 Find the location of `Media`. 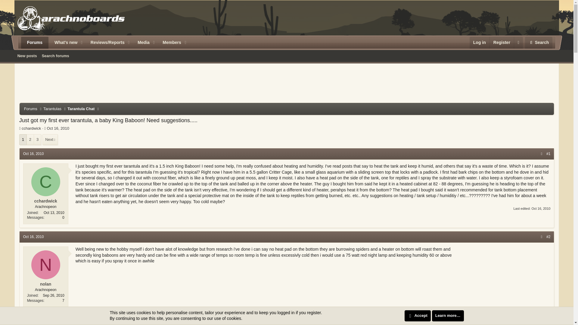

Media is located at coordinates (141, 43).